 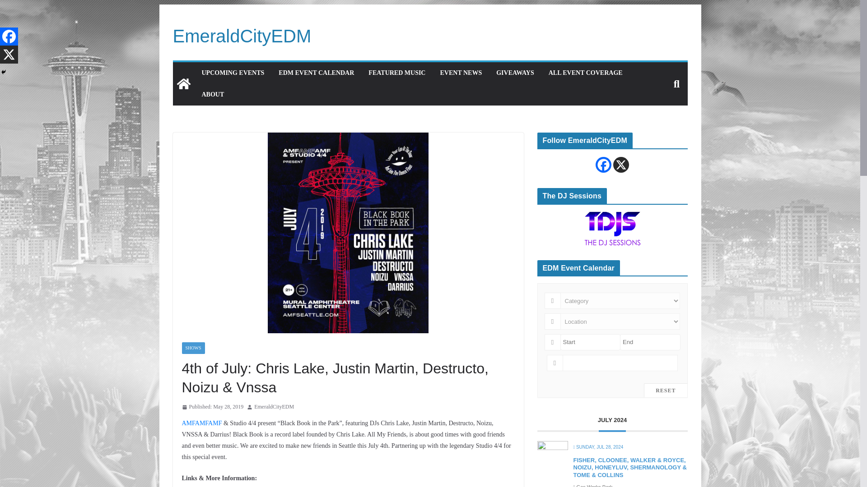 I want to click on EDM EVENT CALENDAR, so click(x=316, y=73).